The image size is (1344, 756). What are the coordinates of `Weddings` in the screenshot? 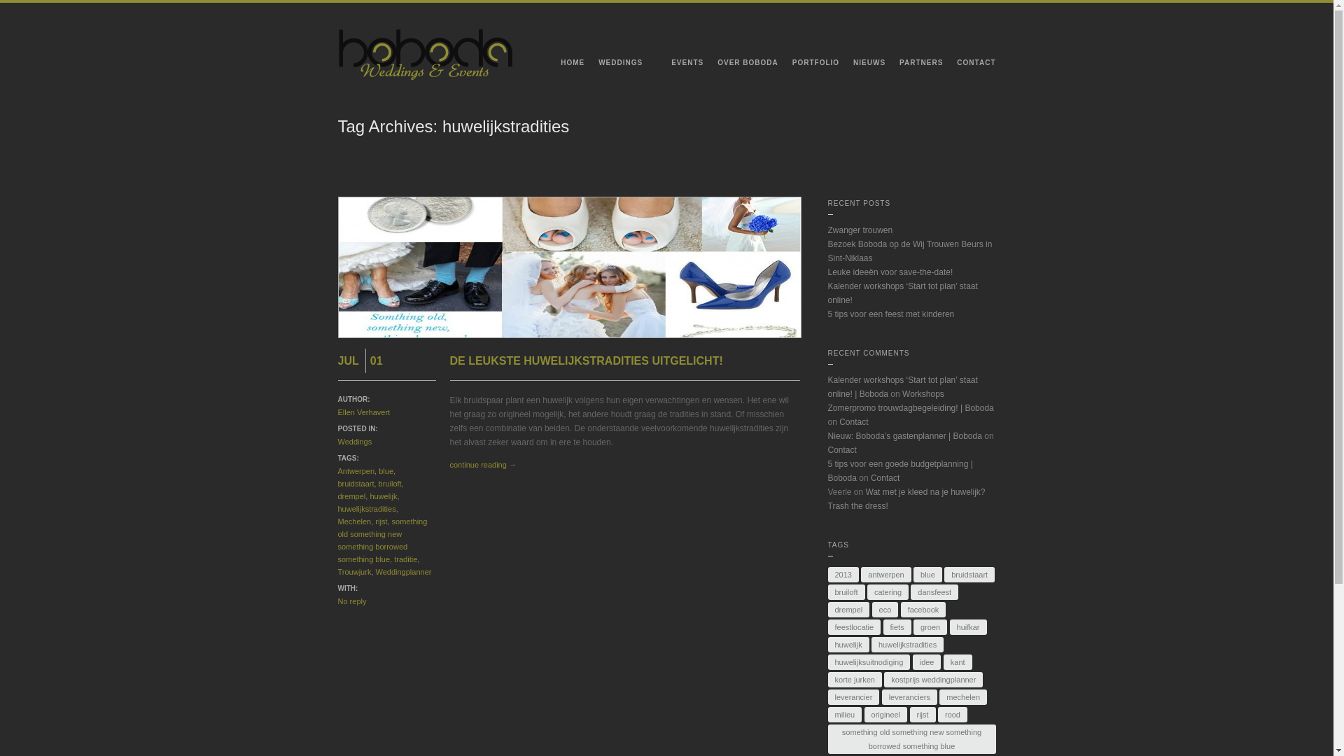 It's located at (354, 442).